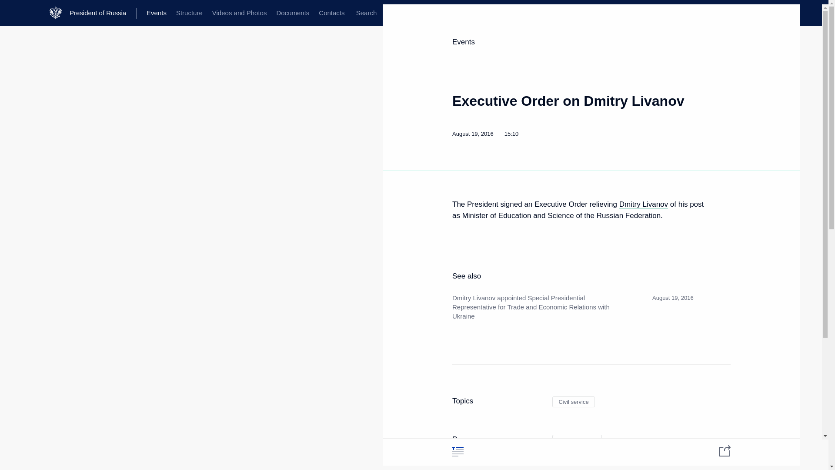  Describe the element at coordinates (189, 13) in the screenshot. I see `Structure` at that location.